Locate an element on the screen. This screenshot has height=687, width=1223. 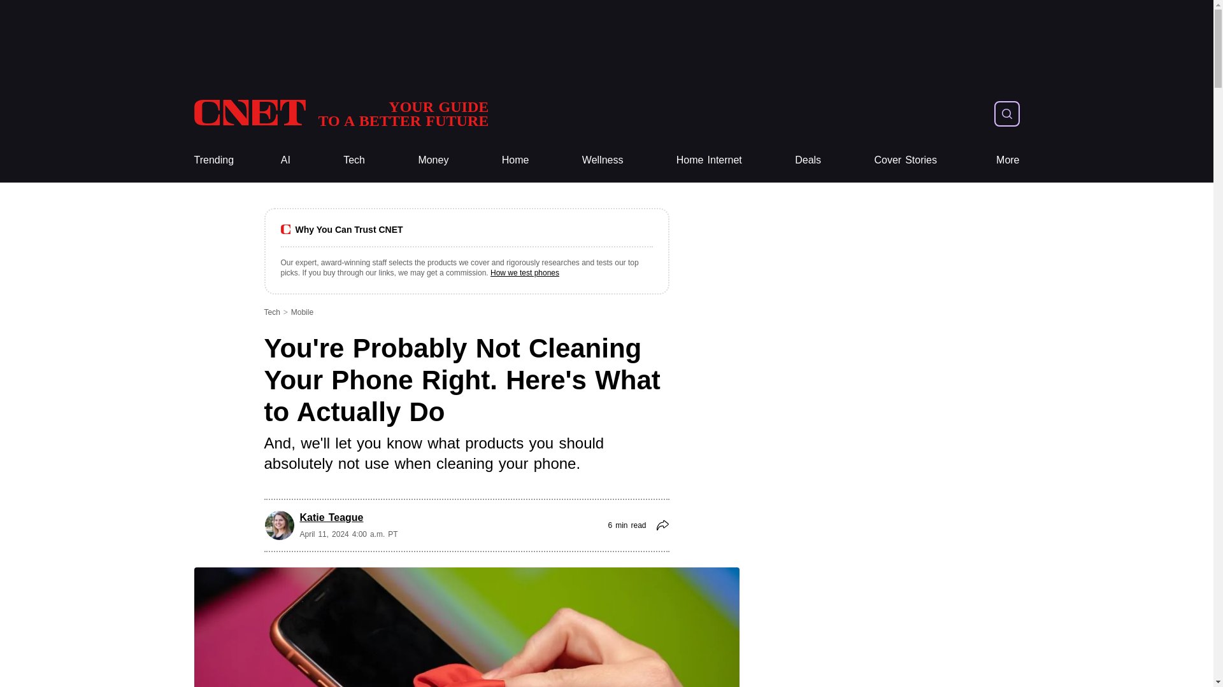
CNET is located at coordinates (340, 113).